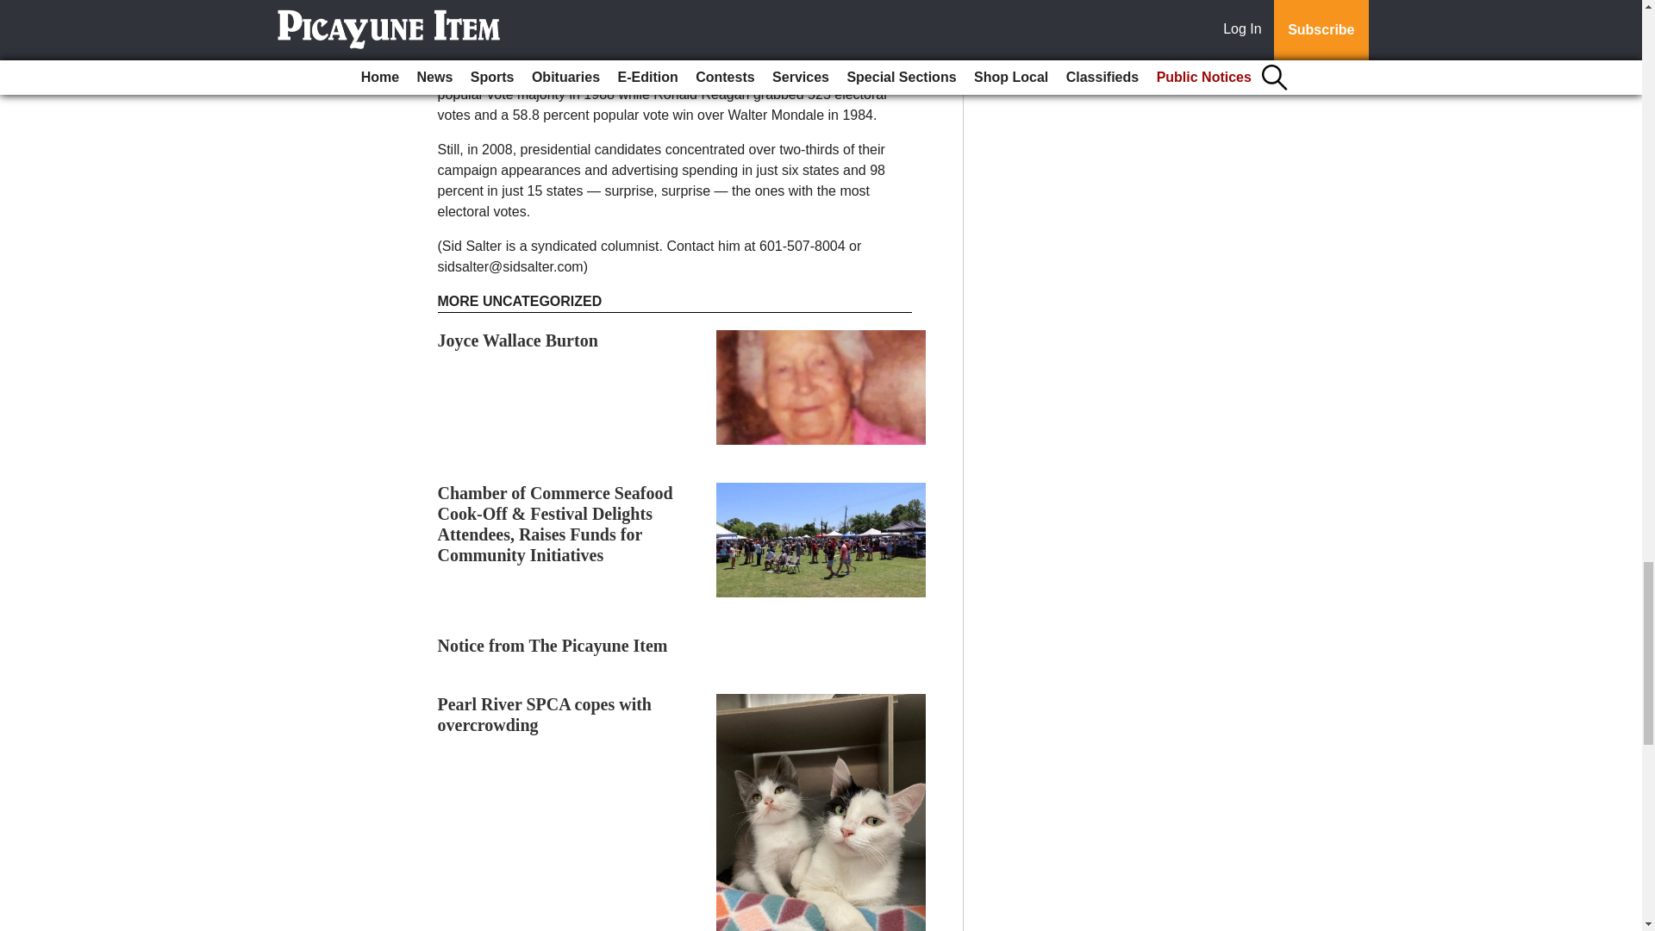 This screenshot has height=931, width=1655. I want to click on Pearl River SPCA copes with overcrowding, so click(545, 714).